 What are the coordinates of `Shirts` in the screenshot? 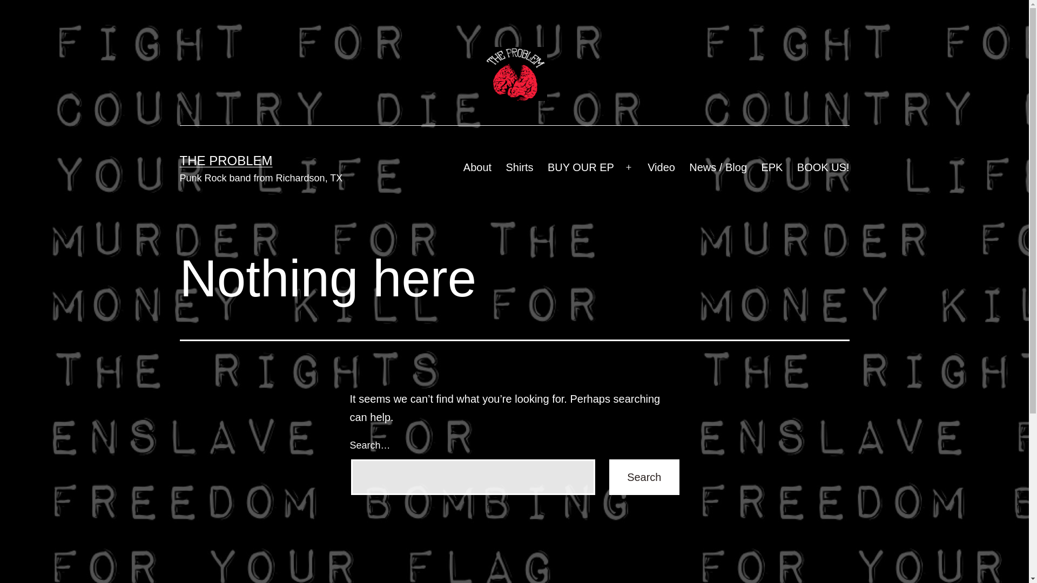 It's located at (520, 167).